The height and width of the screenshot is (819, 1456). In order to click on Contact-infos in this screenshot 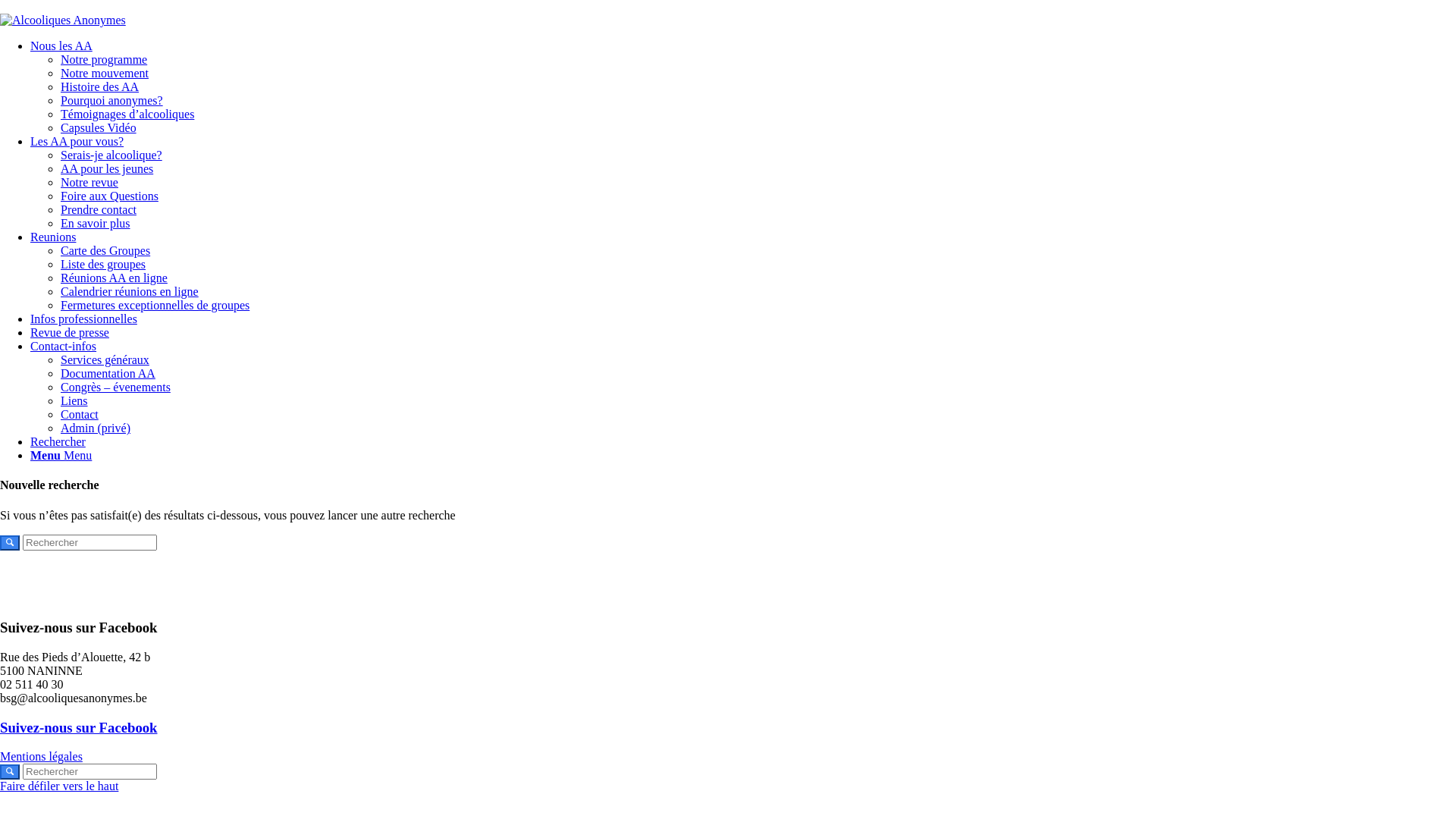, I will do `click(64, 346)`.